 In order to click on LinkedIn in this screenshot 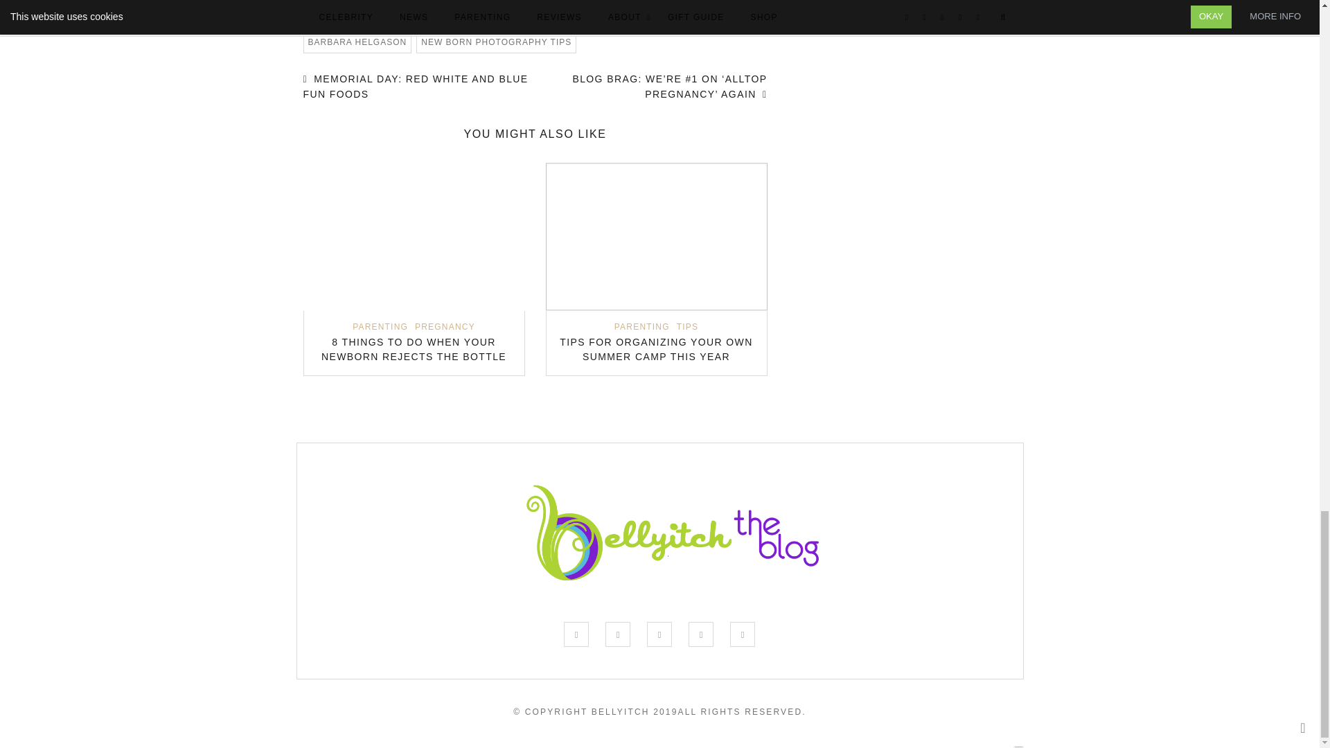, I will do `click(554, 4)`.